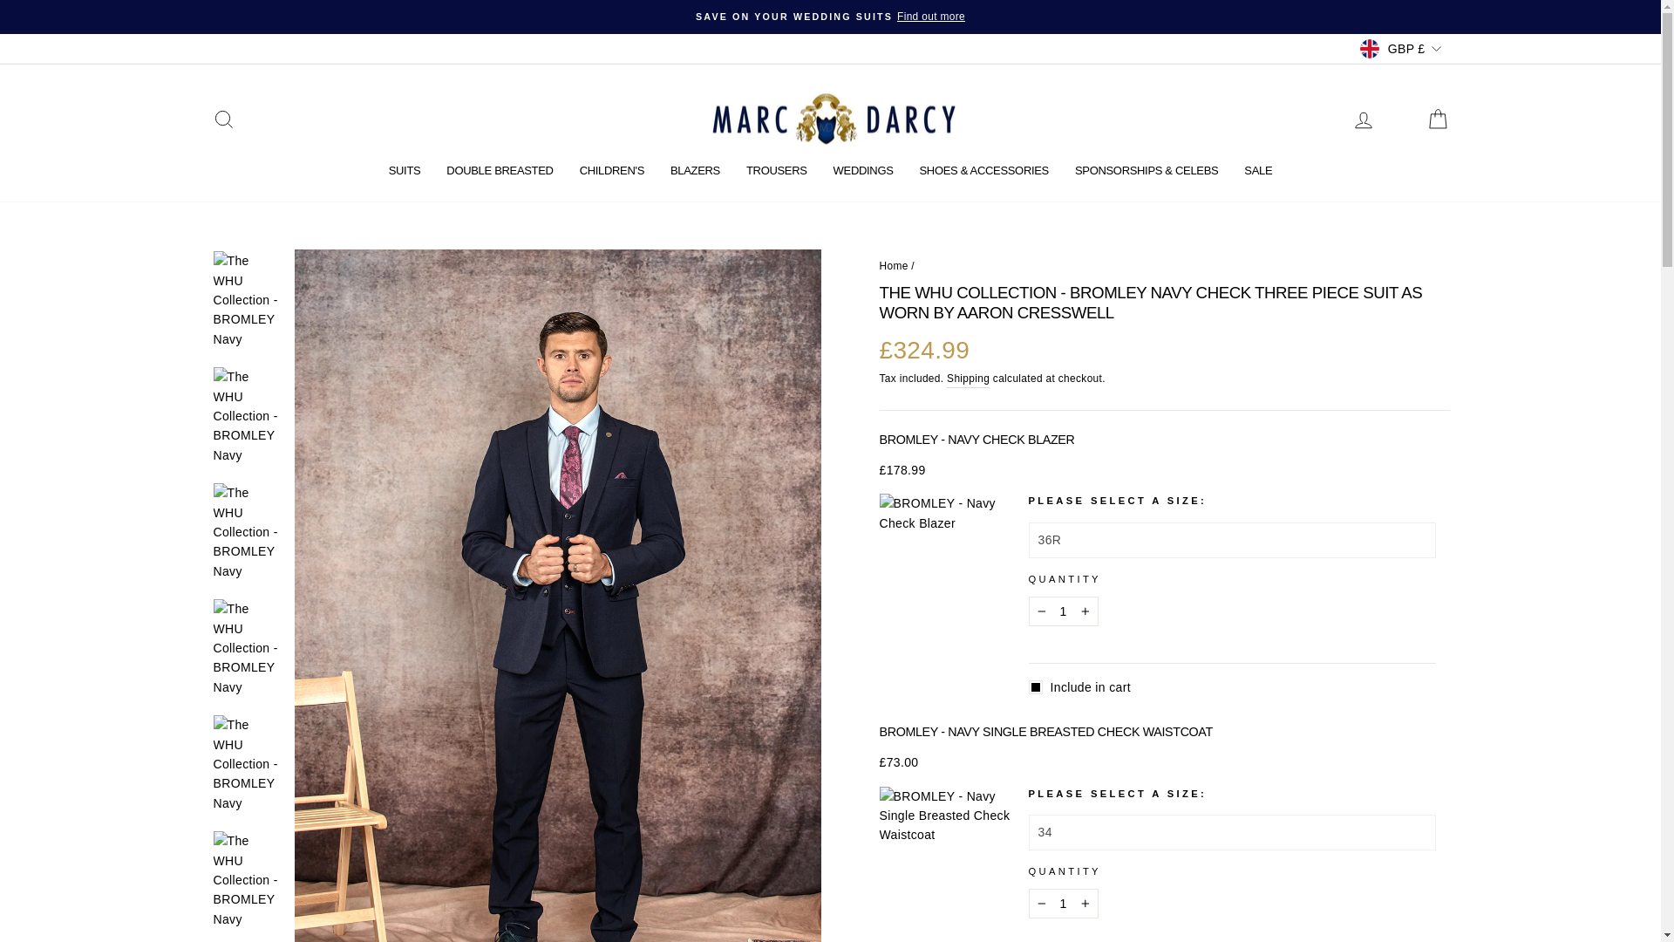  I want to click on 1, so click(1064, 904).